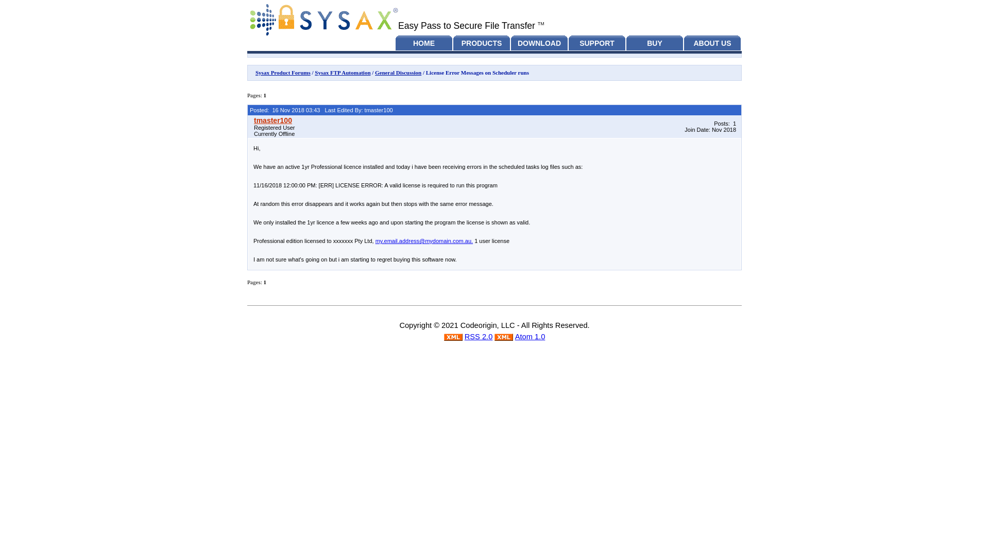  Describe the element at coordinates (453, 337) in the screenshot. I see `RSS 2.0 feed` at that location.